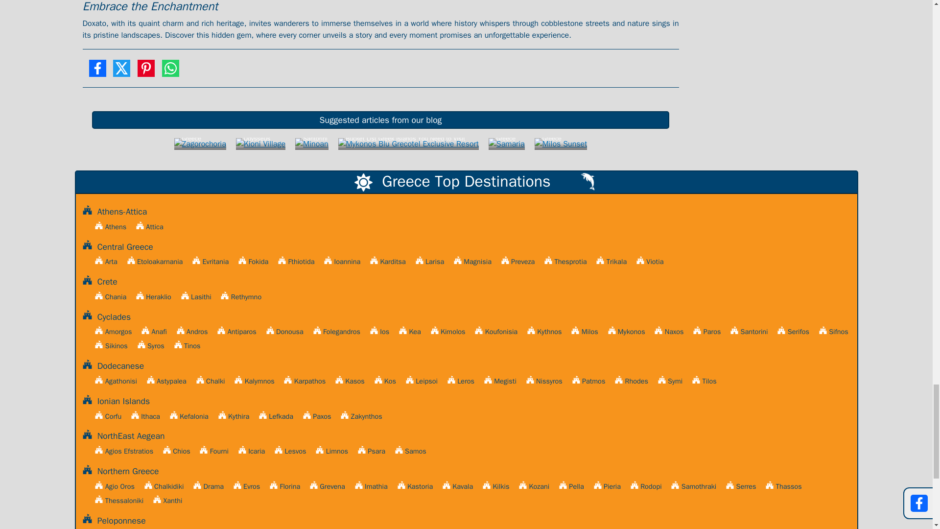 This screenshot has height=529, width=940. I want to click on Facebook, so click(97, 72).